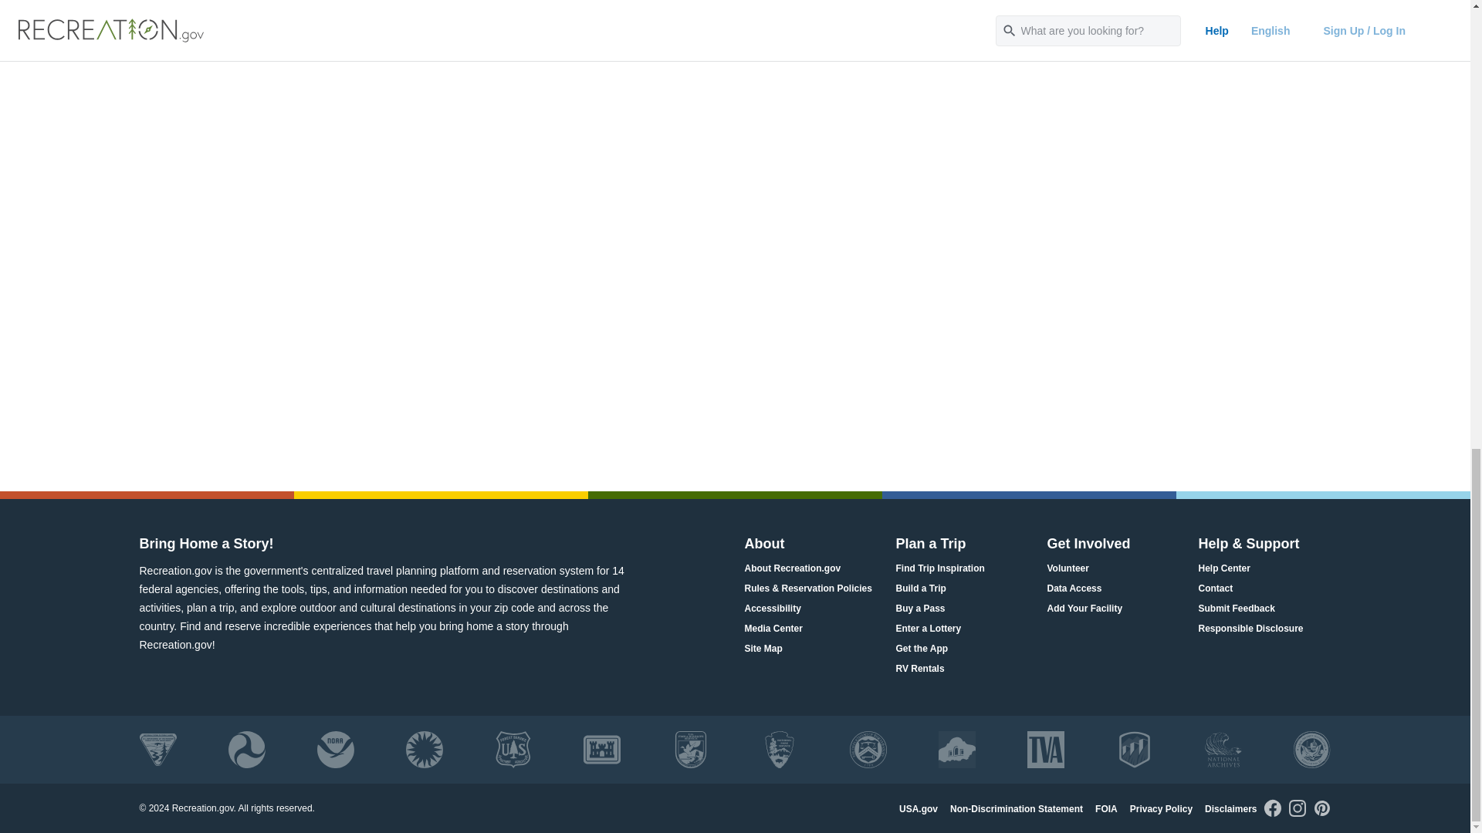  Describe the element at coordinates (1250, 629) in the screenshot. I see `Responsible Disclosure` at that location.